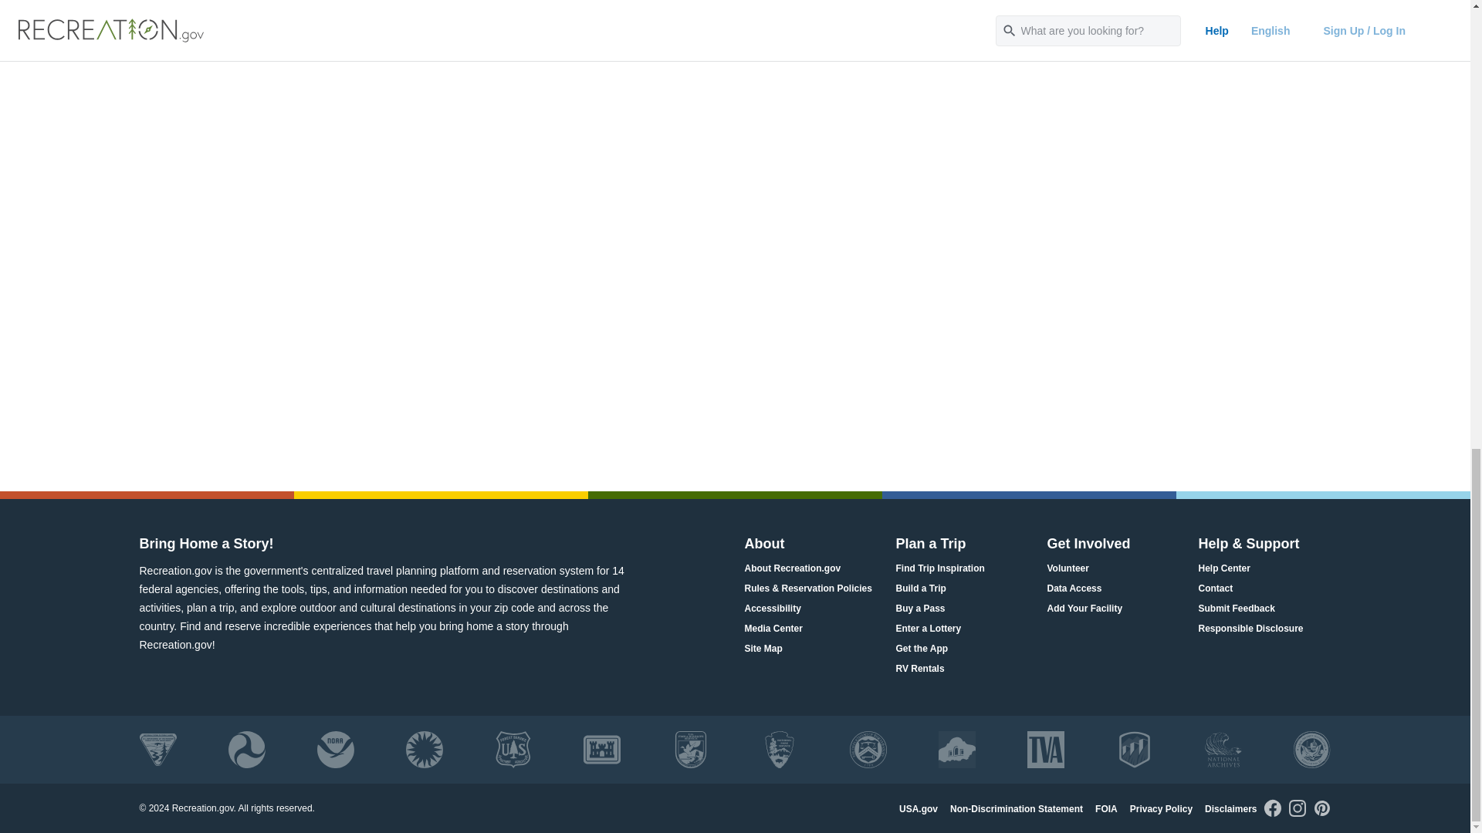  Describe the element at coordinates (1250, 629) in the screenshot. I see `Responsible Disclosure` at that location.